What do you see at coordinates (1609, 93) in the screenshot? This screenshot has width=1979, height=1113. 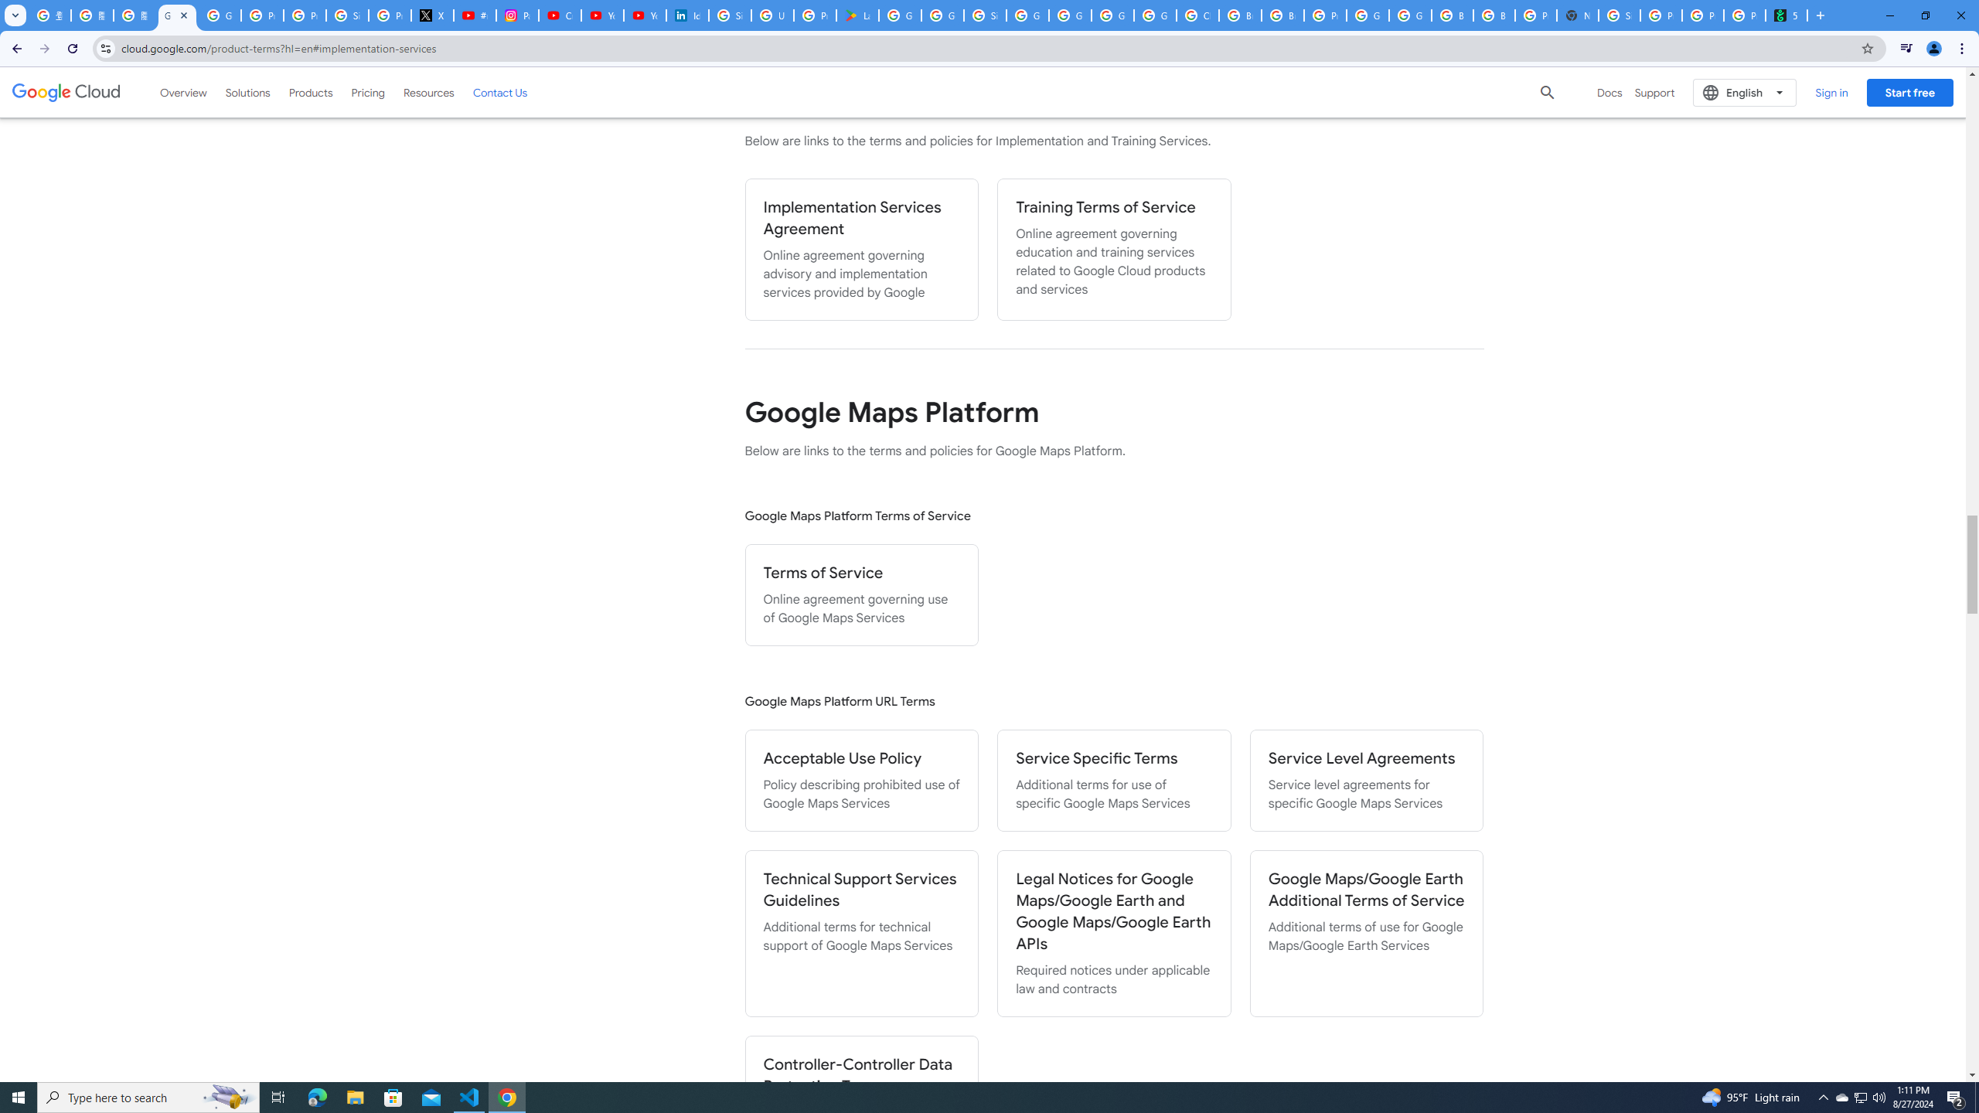 I see `Docs` at bounding box center [1609, 93].